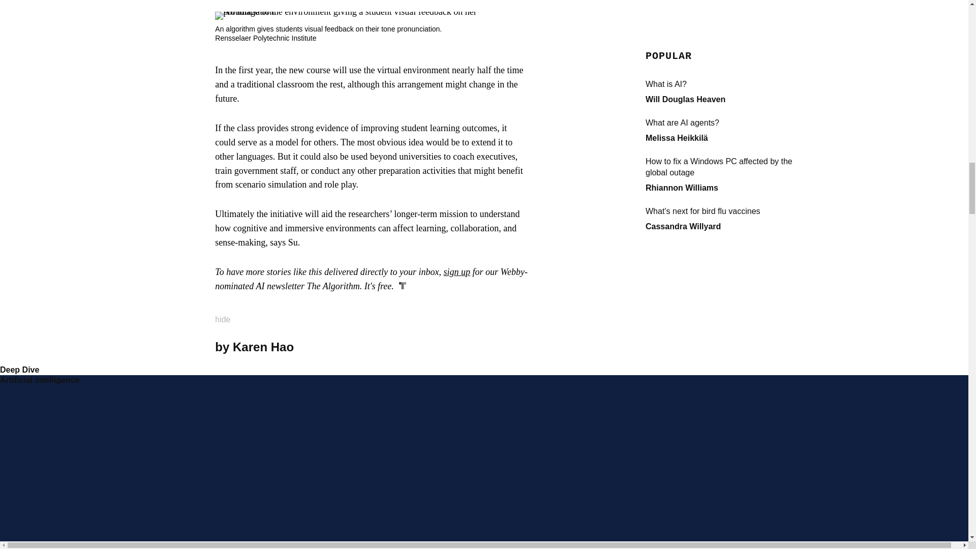 The image size is (976, 549). Describe the element at coordinates (523, 347) in the screenshot. I see `Share story on email` at that location.